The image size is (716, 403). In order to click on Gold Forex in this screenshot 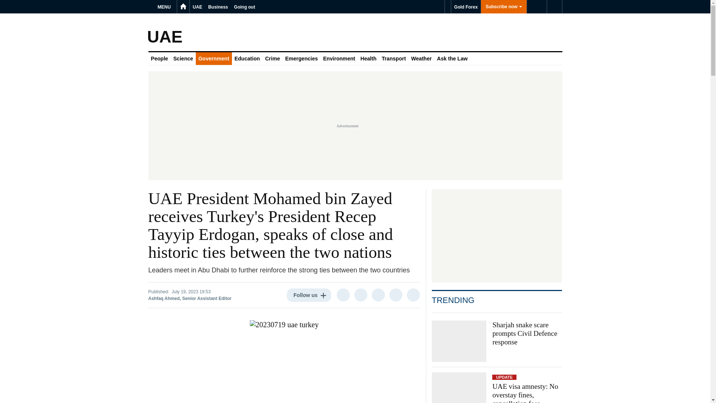, I will do `click(465, 7)`.